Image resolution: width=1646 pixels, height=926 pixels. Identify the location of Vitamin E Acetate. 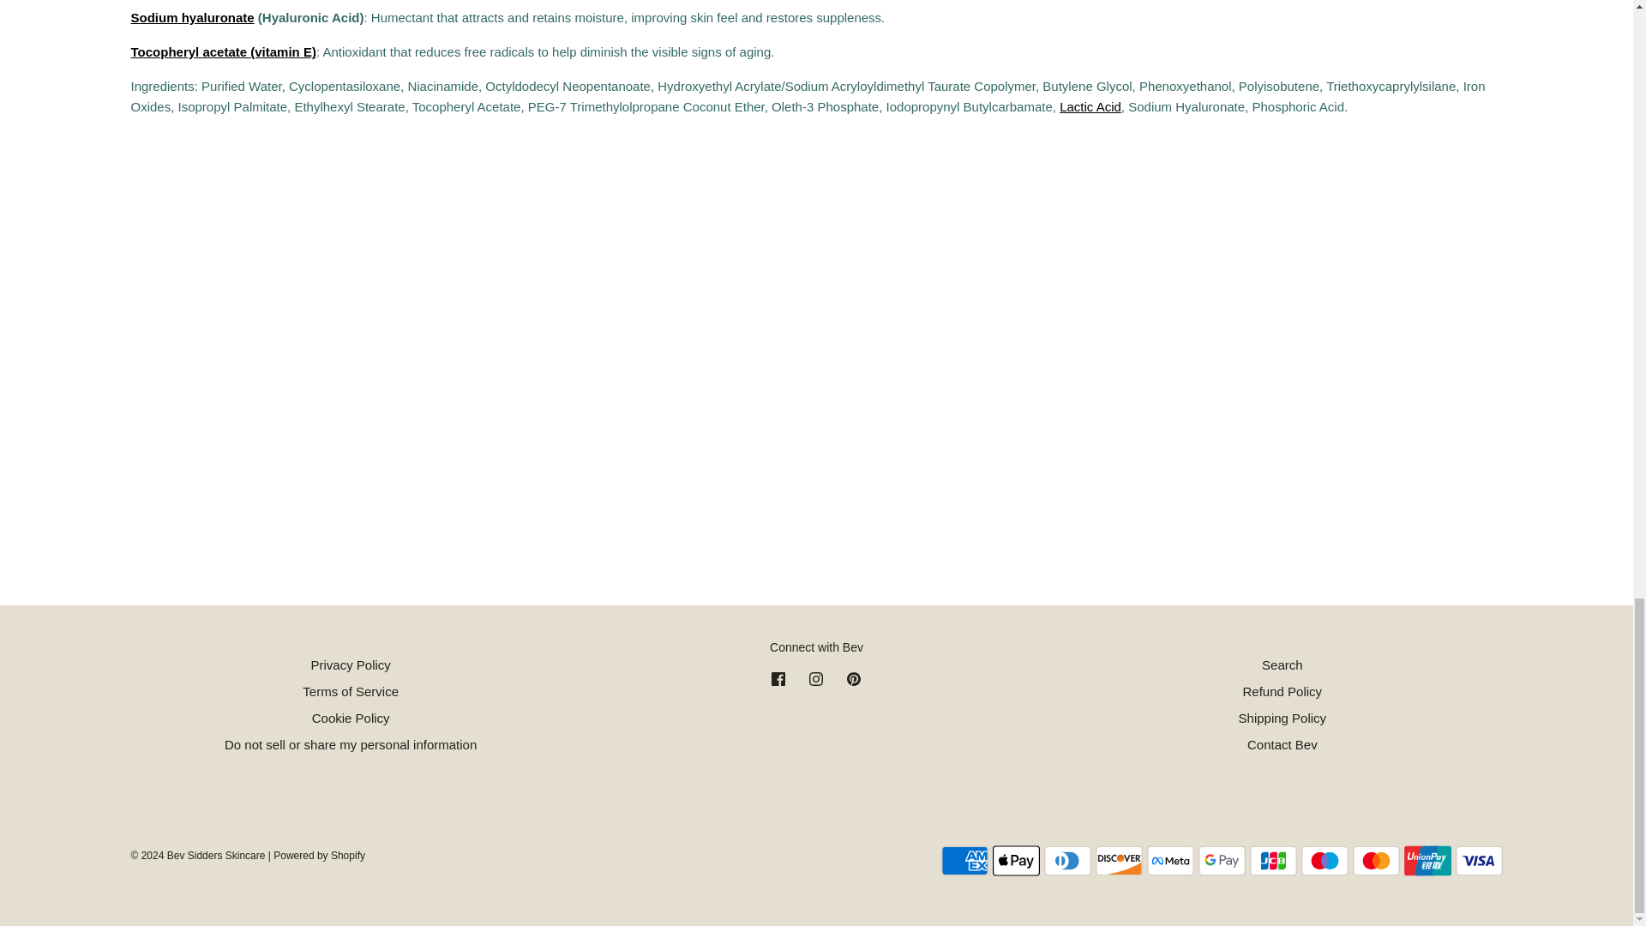
(223, 51).